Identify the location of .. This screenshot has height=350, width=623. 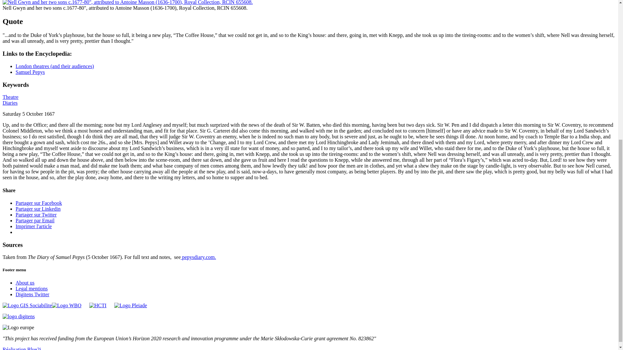
(215, 257).